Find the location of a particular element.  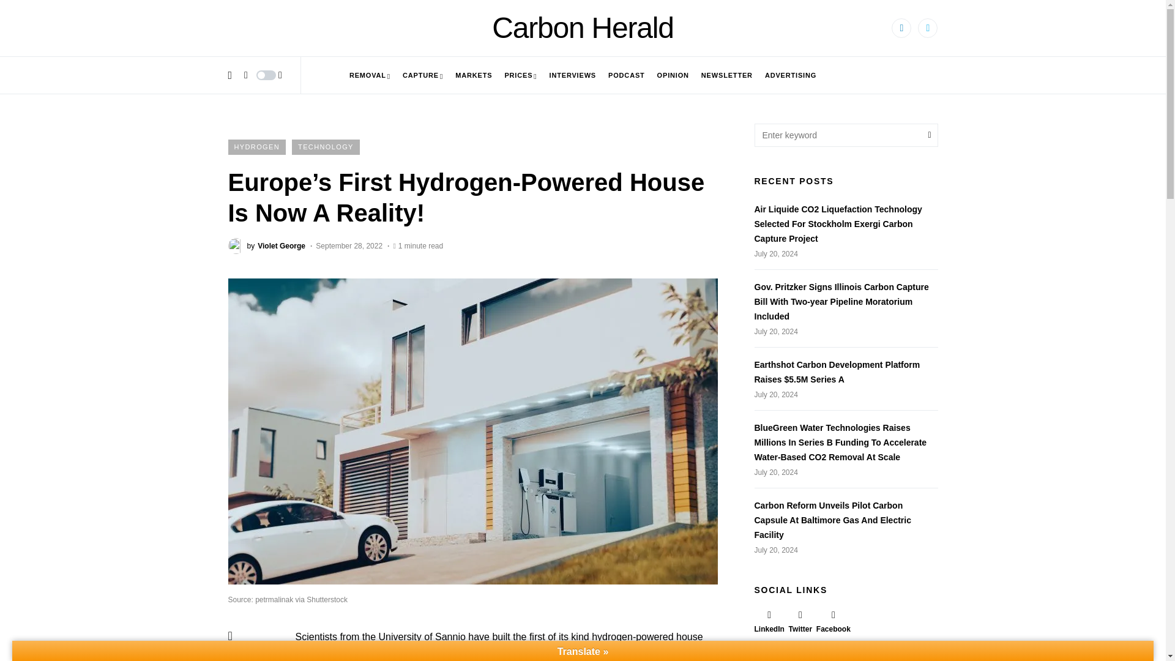

Carbon Herald is located at coordinates (583, 28).